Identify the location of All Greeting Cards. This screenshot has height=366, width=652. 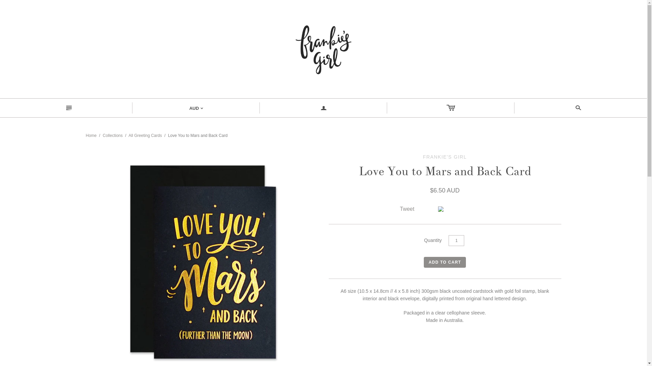
(145, 136).